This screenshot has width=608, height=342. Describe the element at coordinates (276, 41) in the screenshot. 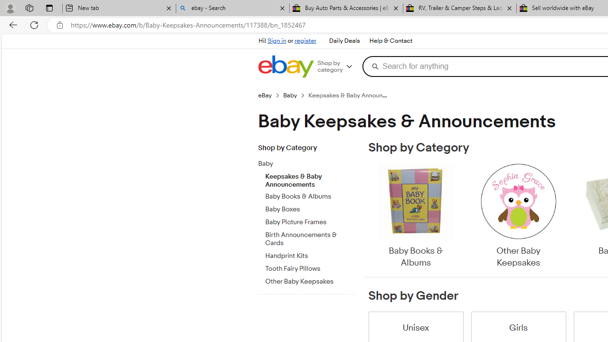

I see `Sign in` at that location.